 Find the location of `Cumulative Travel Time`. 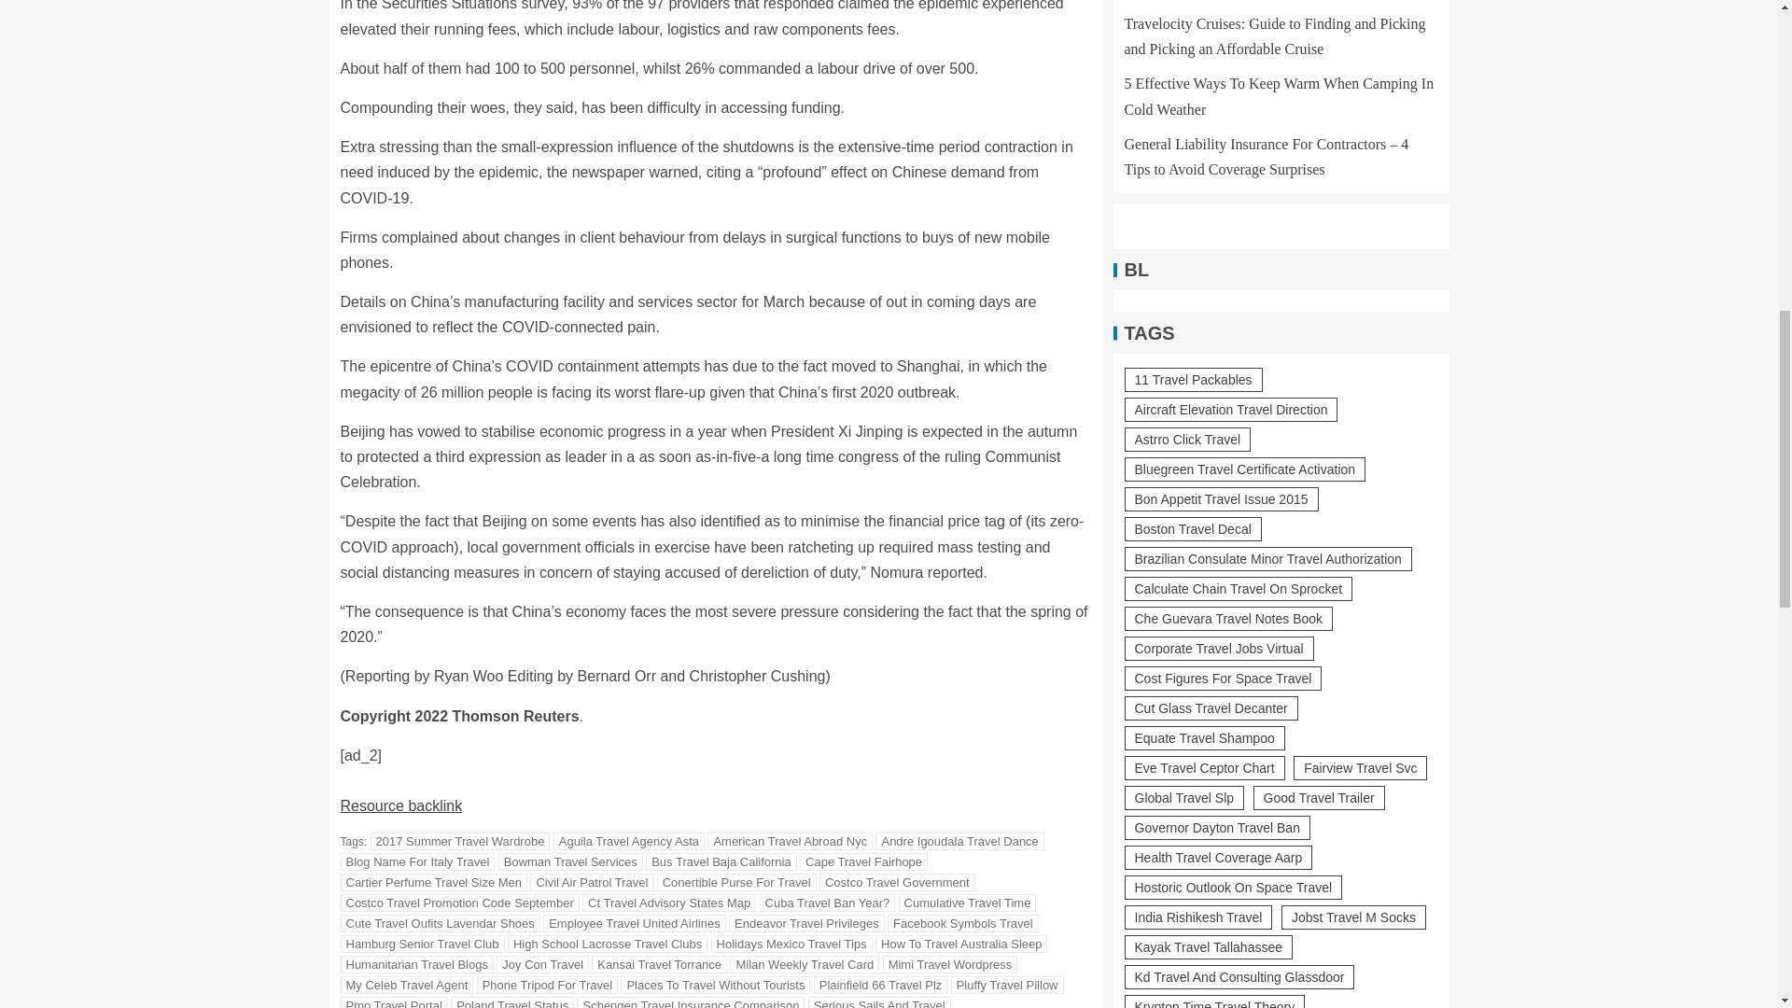

Cumulative Travel Time is located at coordinates (968, 903).